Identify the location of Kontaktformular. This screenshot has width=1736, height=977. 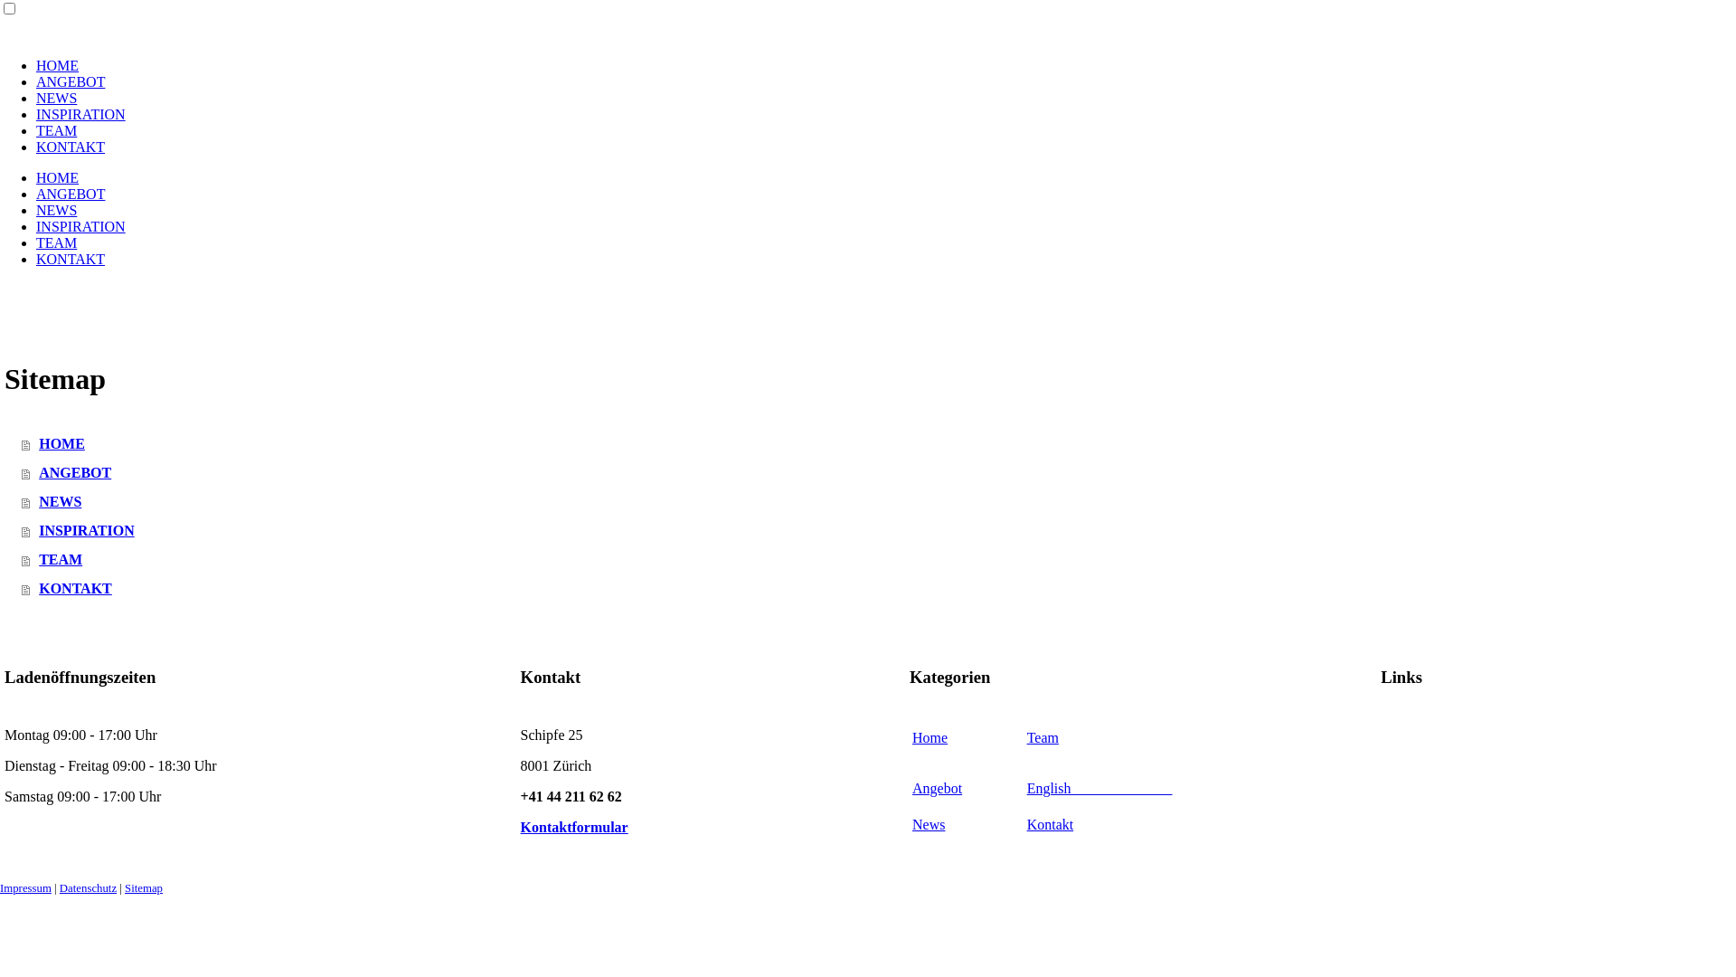
(575, 827).